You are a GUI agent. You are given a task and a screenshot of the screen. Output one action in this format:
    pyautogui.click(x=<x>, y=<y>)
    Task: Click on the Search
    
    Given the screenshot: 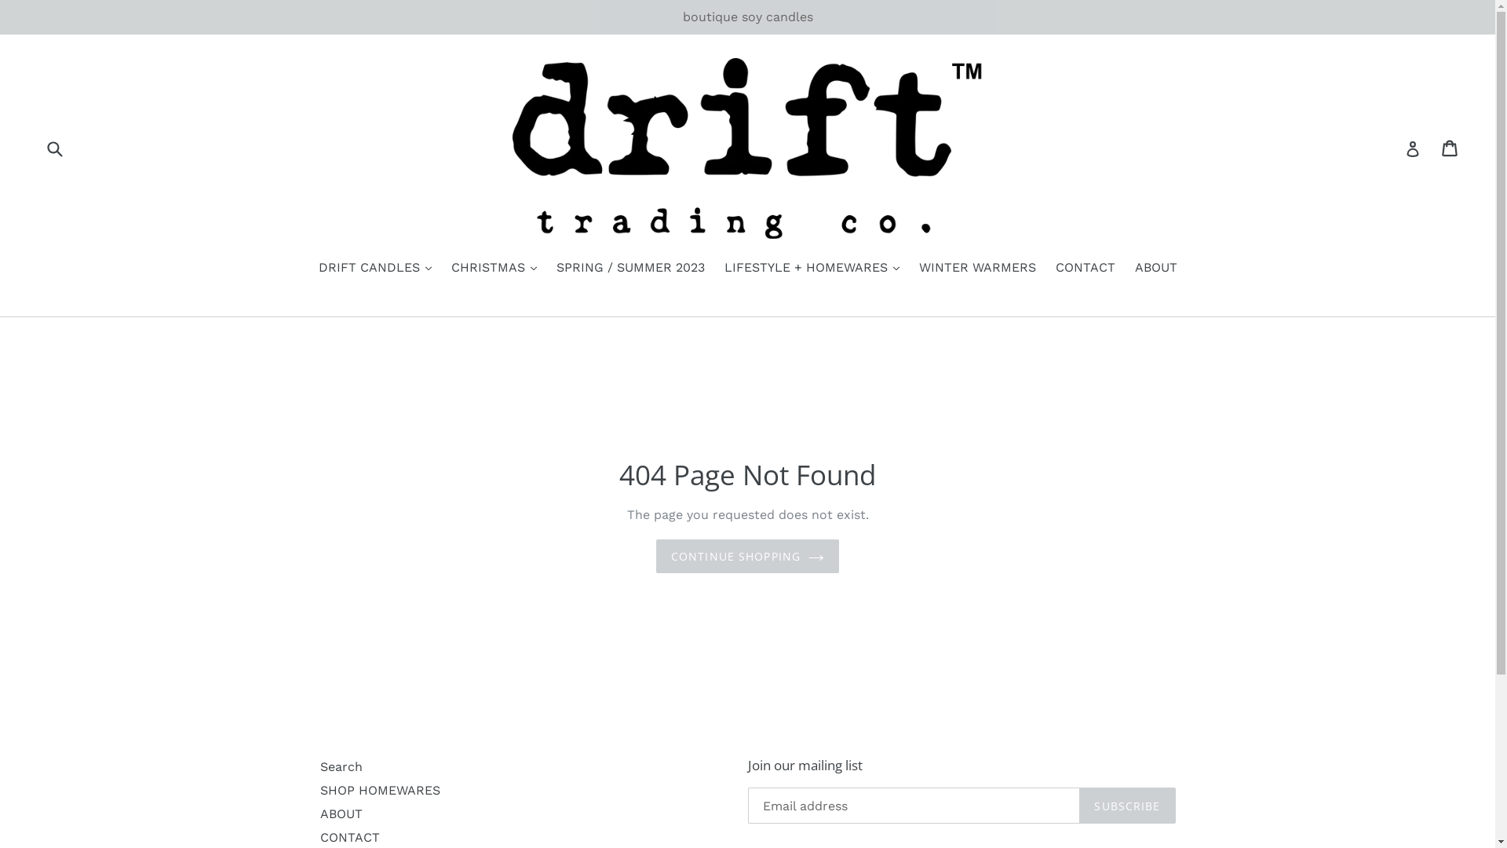 What is the action you would take?
    pyautogui.click(x=341, y=766)
    